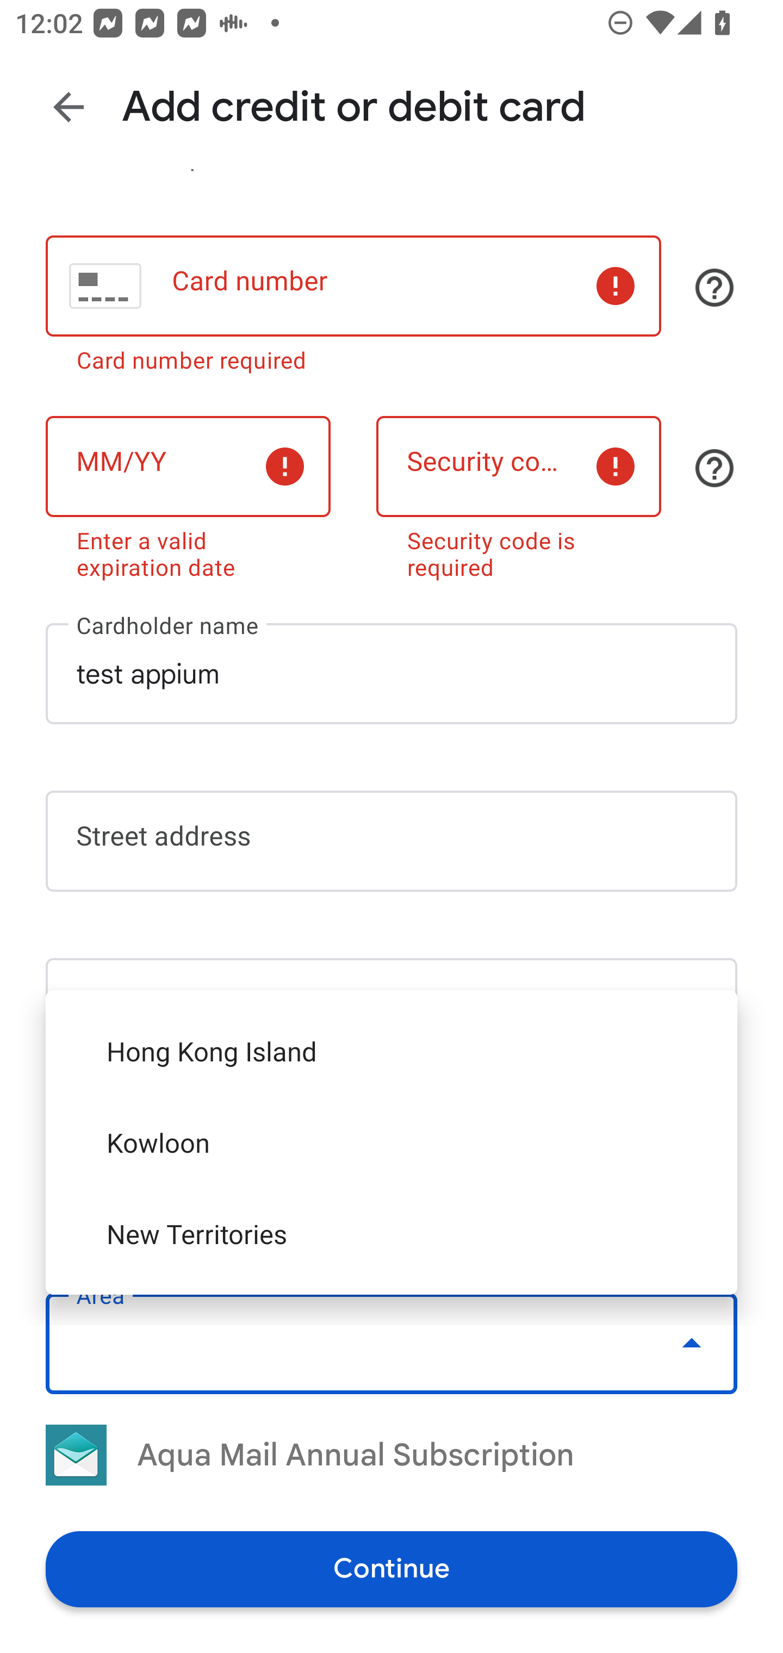  I want to click on Button, shows cards that are accepted for payment, so click(714, 287).